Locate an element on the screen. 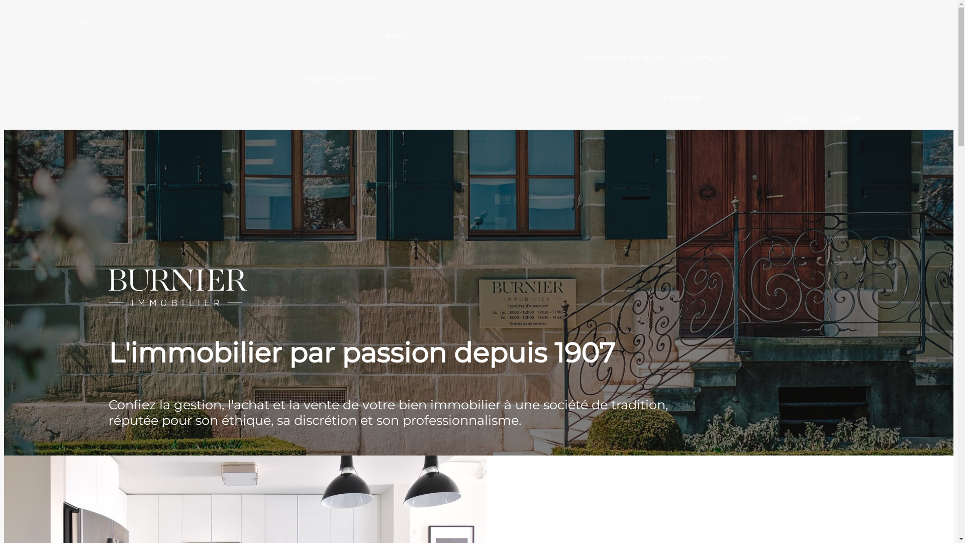 Image resolution: width=965 pixels, height=543 pixels. NOS PRESTATIONS is located at coordinates (340, 78).